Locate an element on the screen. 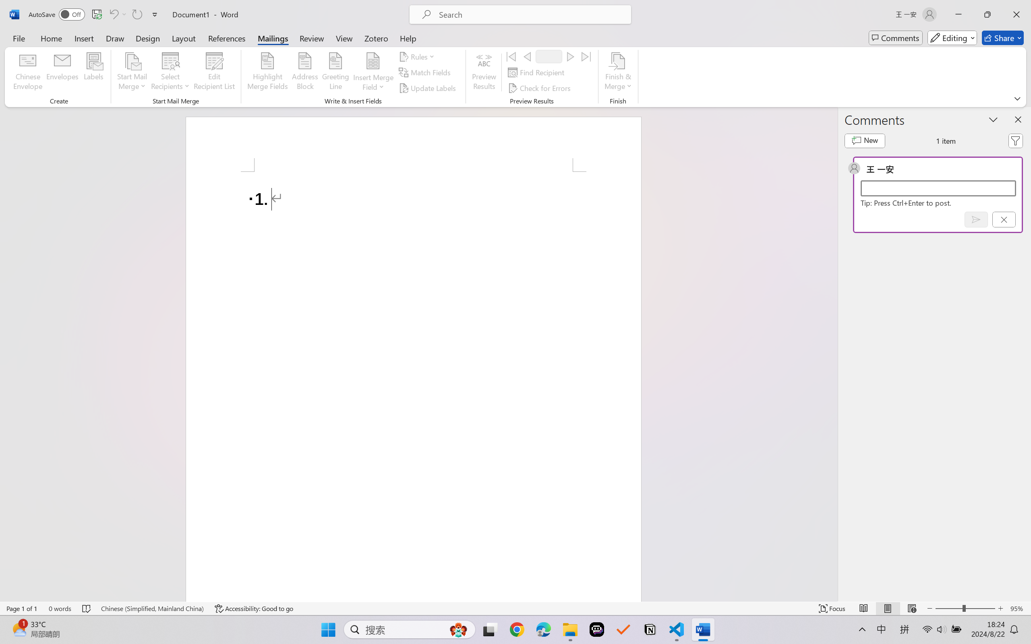 This screenshot has width=1031, height=644. Text Highlight Color Yellow is located at coordinates (211, 53).